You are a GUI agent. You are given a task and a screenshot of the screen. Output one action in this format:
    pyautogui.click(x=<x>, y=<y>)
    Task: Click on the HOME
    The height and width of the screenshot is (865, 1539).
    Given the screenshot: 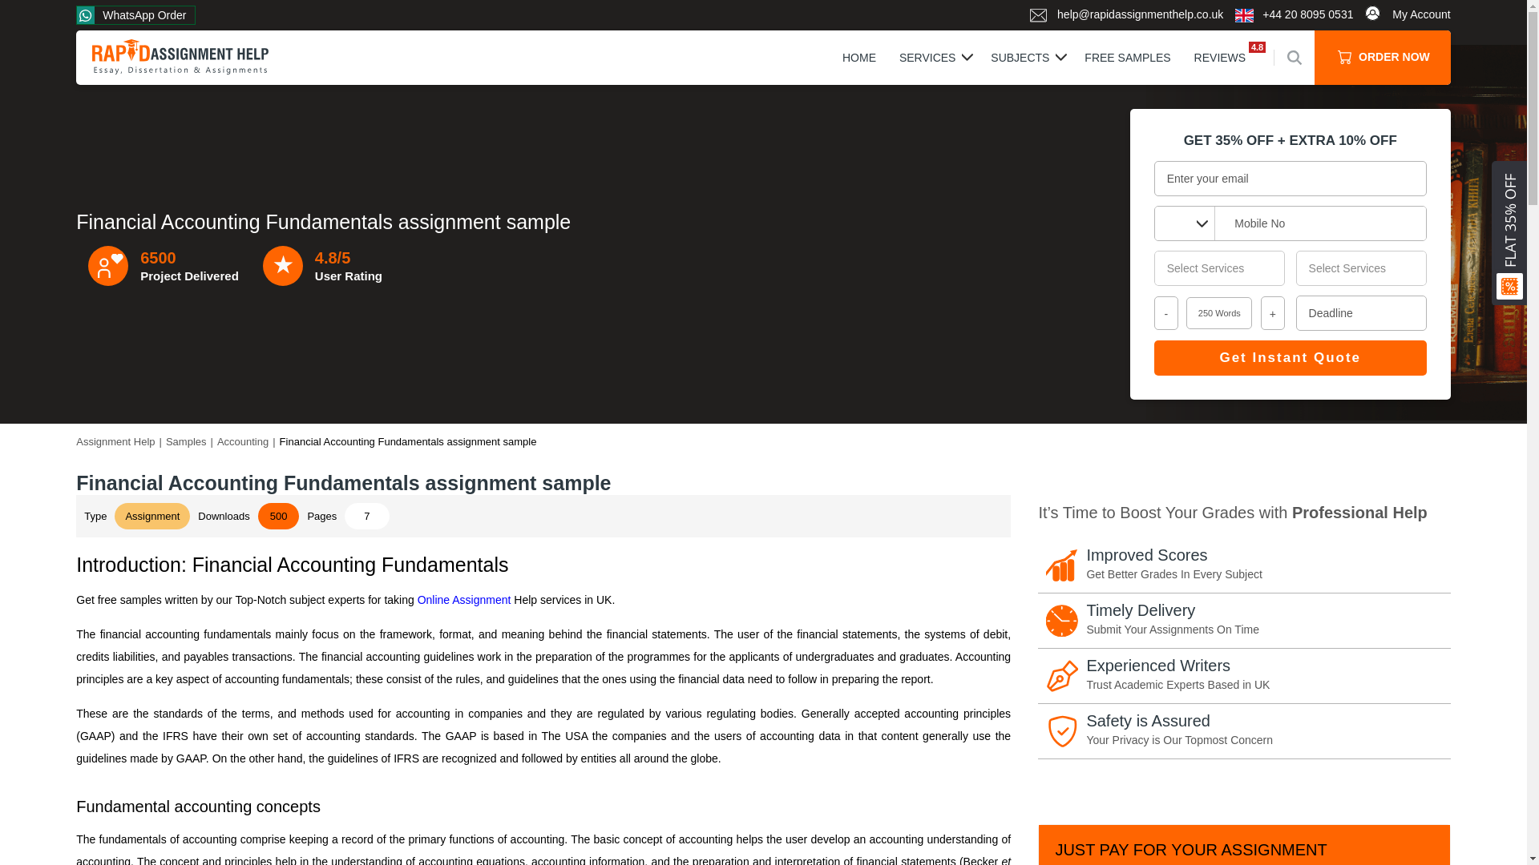 What is the action you would take?
    pyautogui.click(x=858, y=57)
    